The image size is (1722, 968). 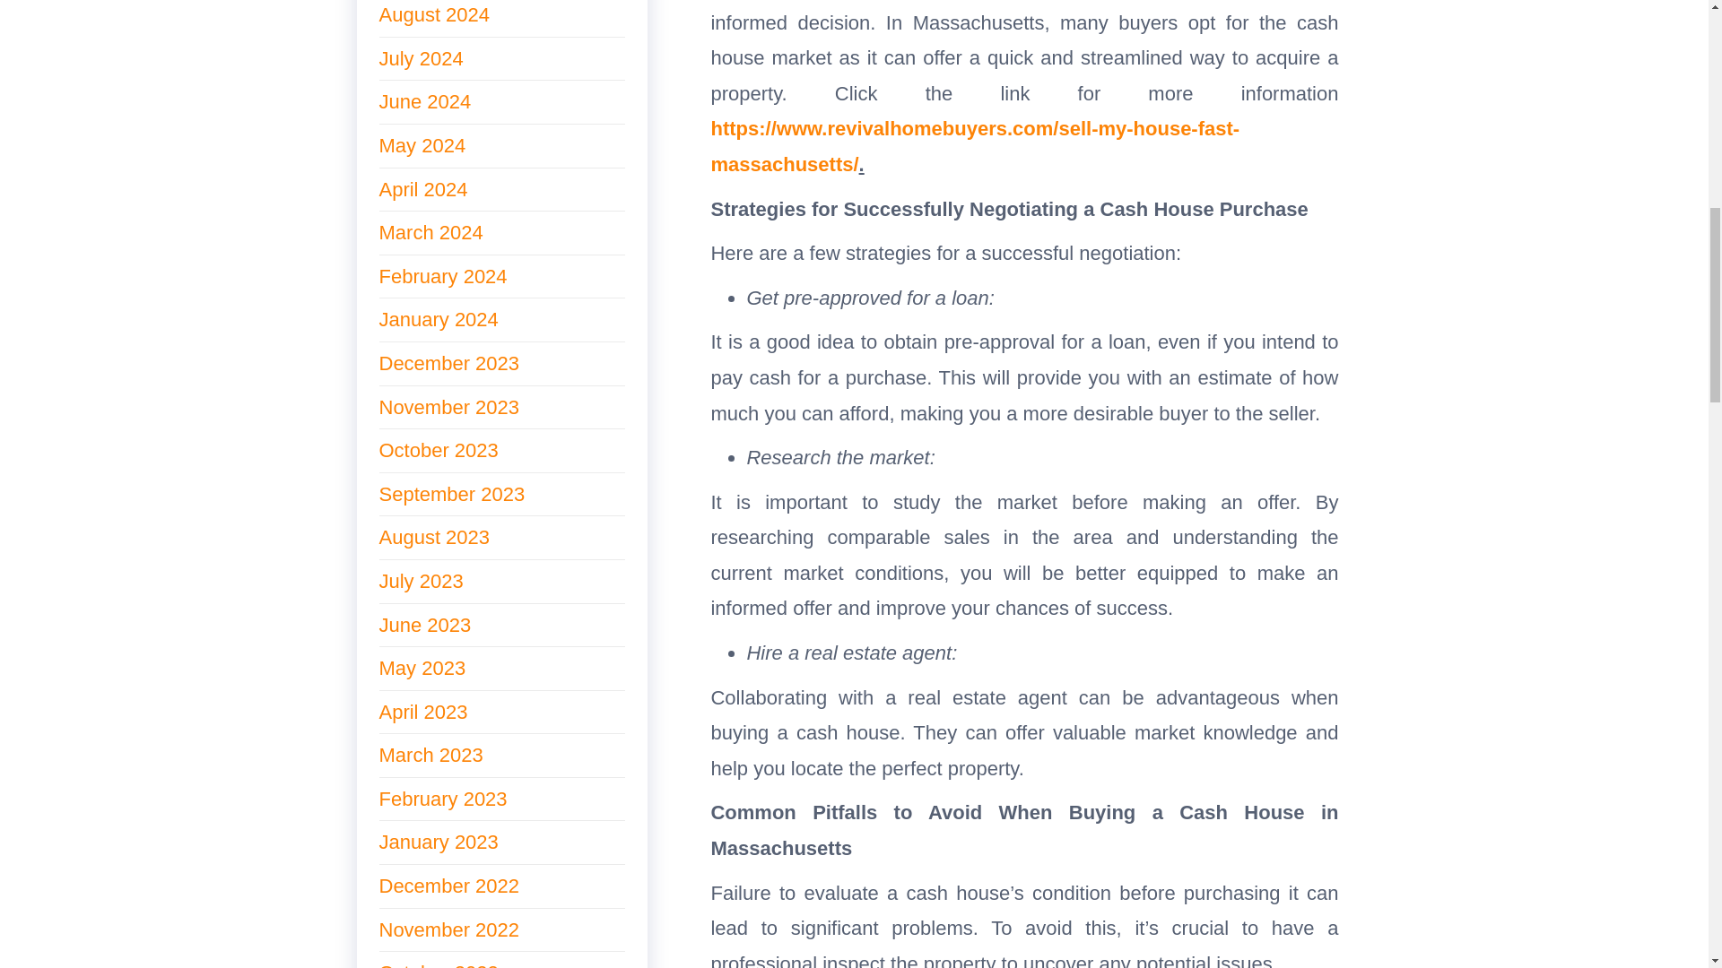 I want to click on June 2024, so click(x=424, y=102).